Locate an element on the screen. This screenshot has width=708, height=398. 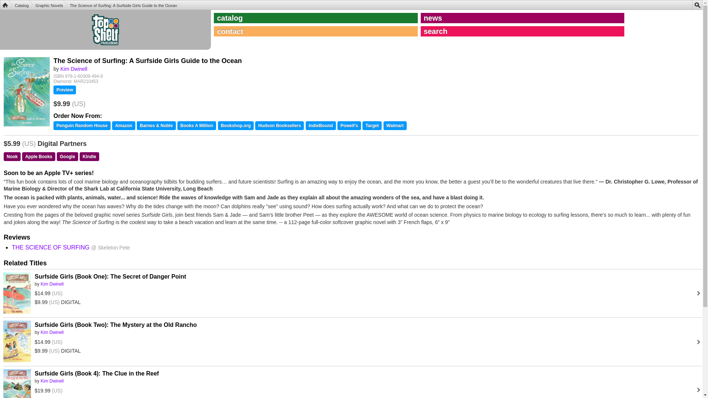
Top Shelf Productions is located at coordinates (5, 5).